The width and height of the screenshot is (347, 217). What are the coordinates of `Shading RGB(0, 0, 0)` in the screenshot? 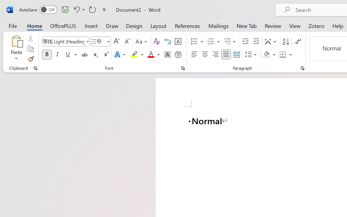 It's located at (266, 55).